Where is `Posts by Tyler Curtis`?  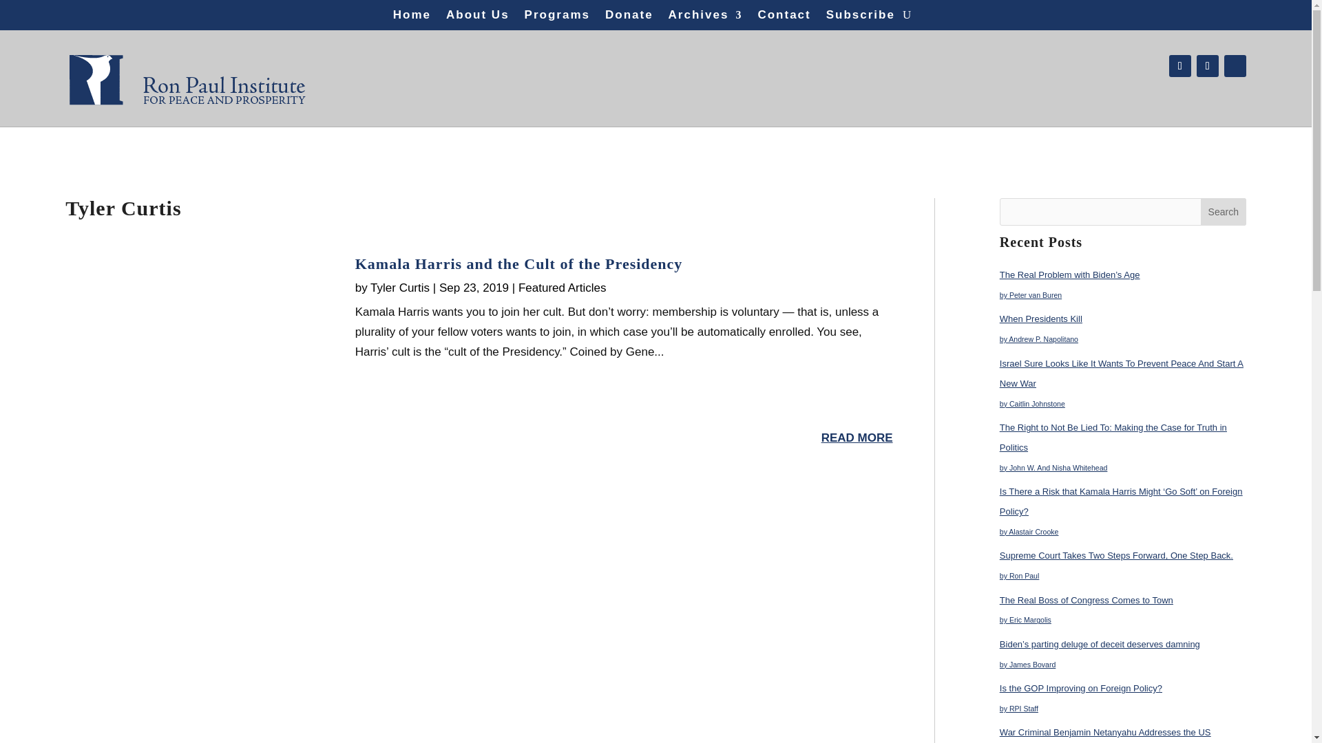
Posts by Tyler Curtis is located at coordinates (399, 288).